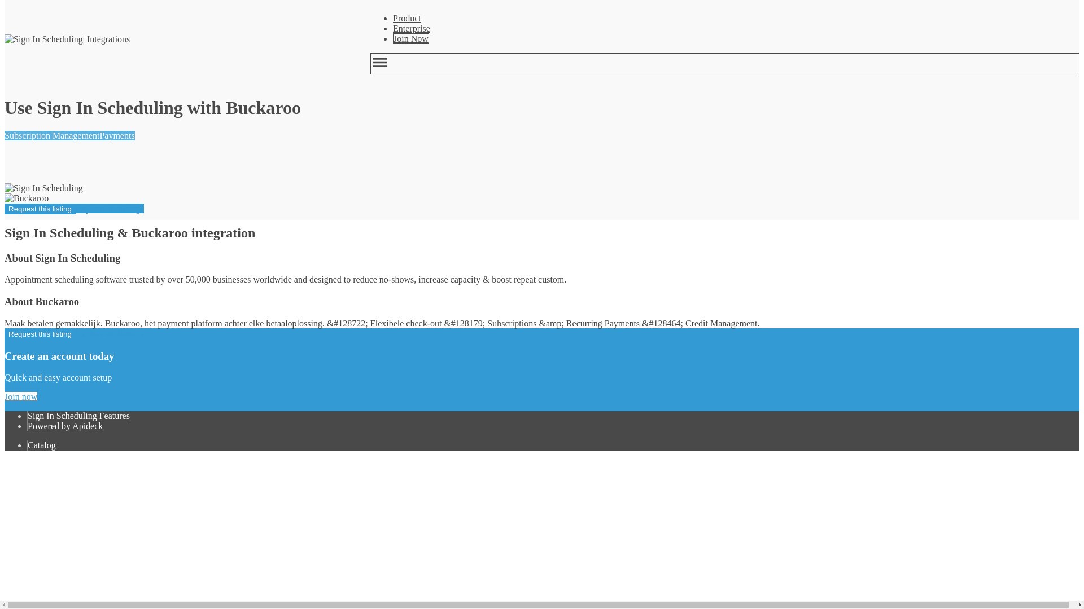  I want to click on Join Now, so click(411, 38).